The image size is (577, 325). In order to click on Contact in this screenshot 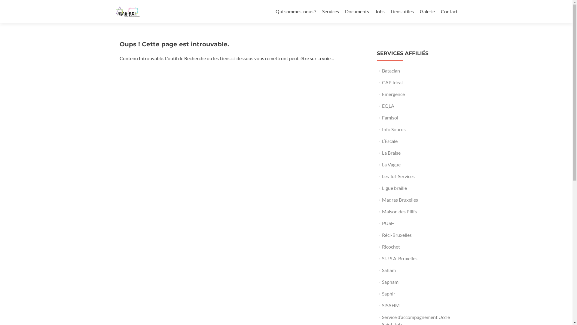, I will do `click(449, 11)`.